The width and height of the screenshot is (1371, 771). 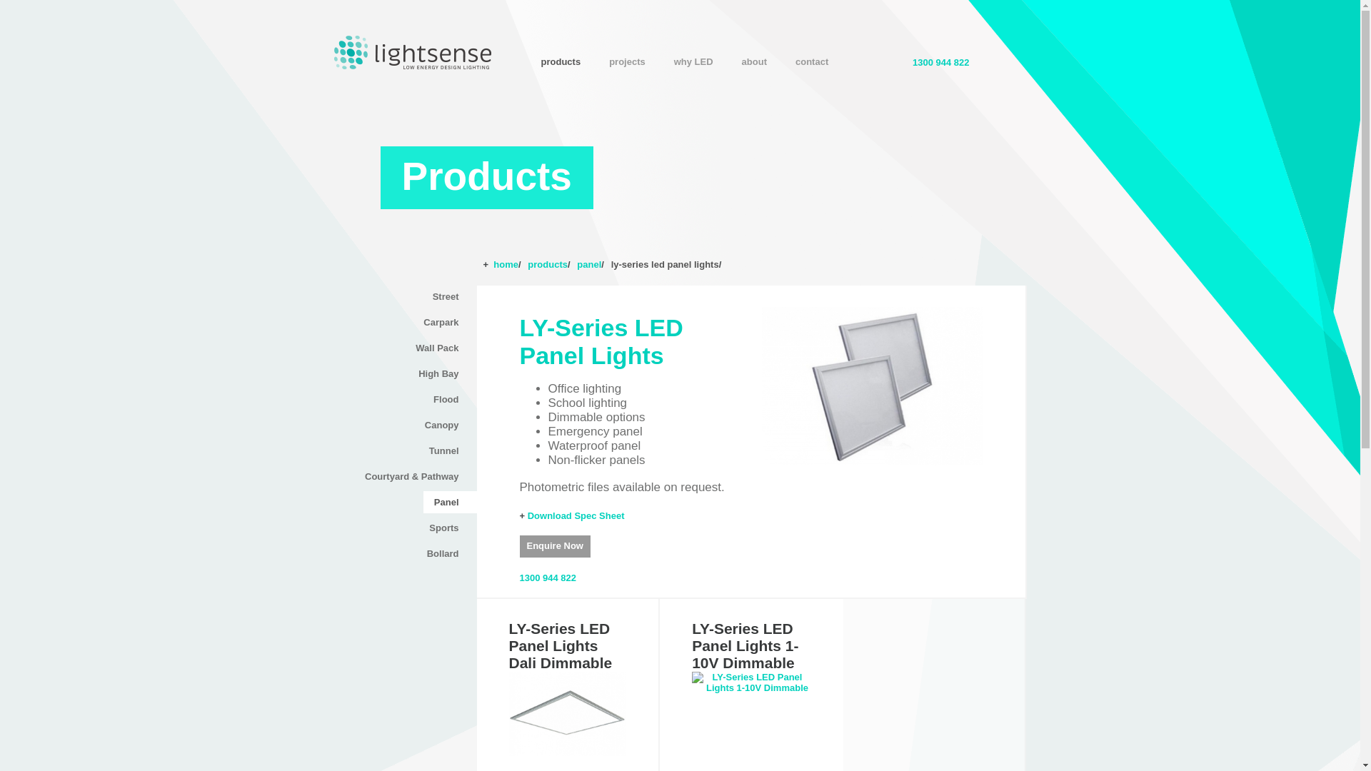 I want to click on Flood, so click(x=450, y=400).